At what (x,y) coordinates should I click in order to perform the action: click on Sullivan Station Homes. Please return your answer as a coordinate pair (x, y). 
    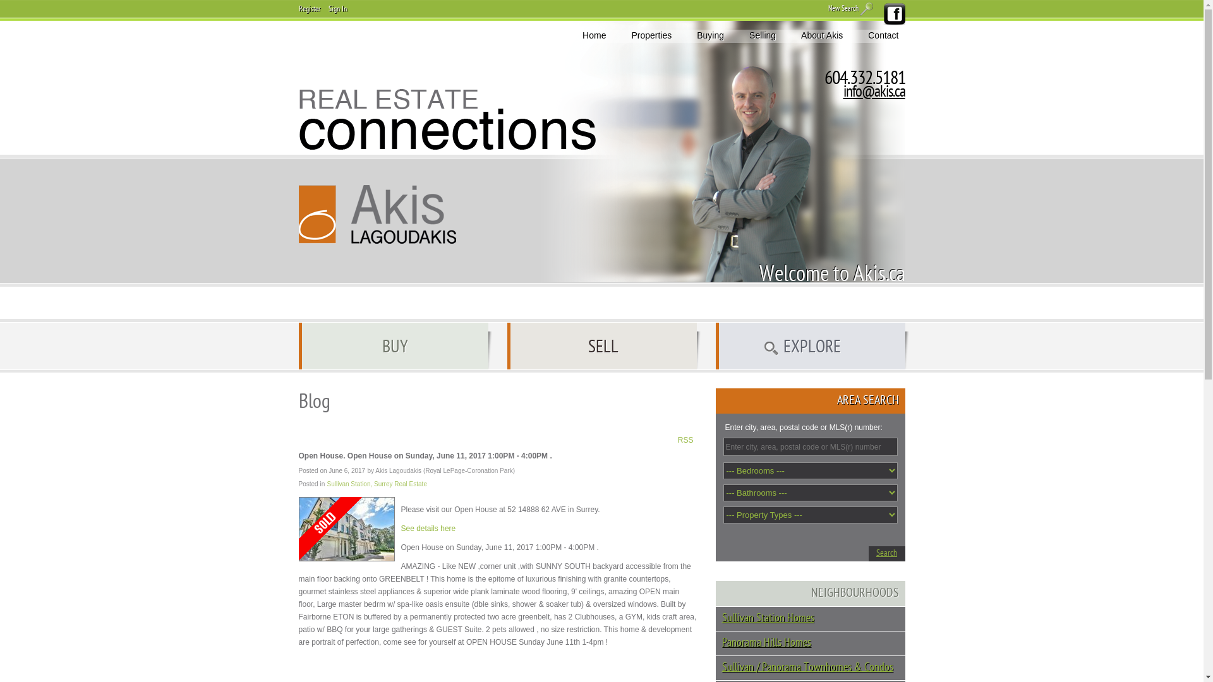
    Looking at the image, I should click on (813, 619).